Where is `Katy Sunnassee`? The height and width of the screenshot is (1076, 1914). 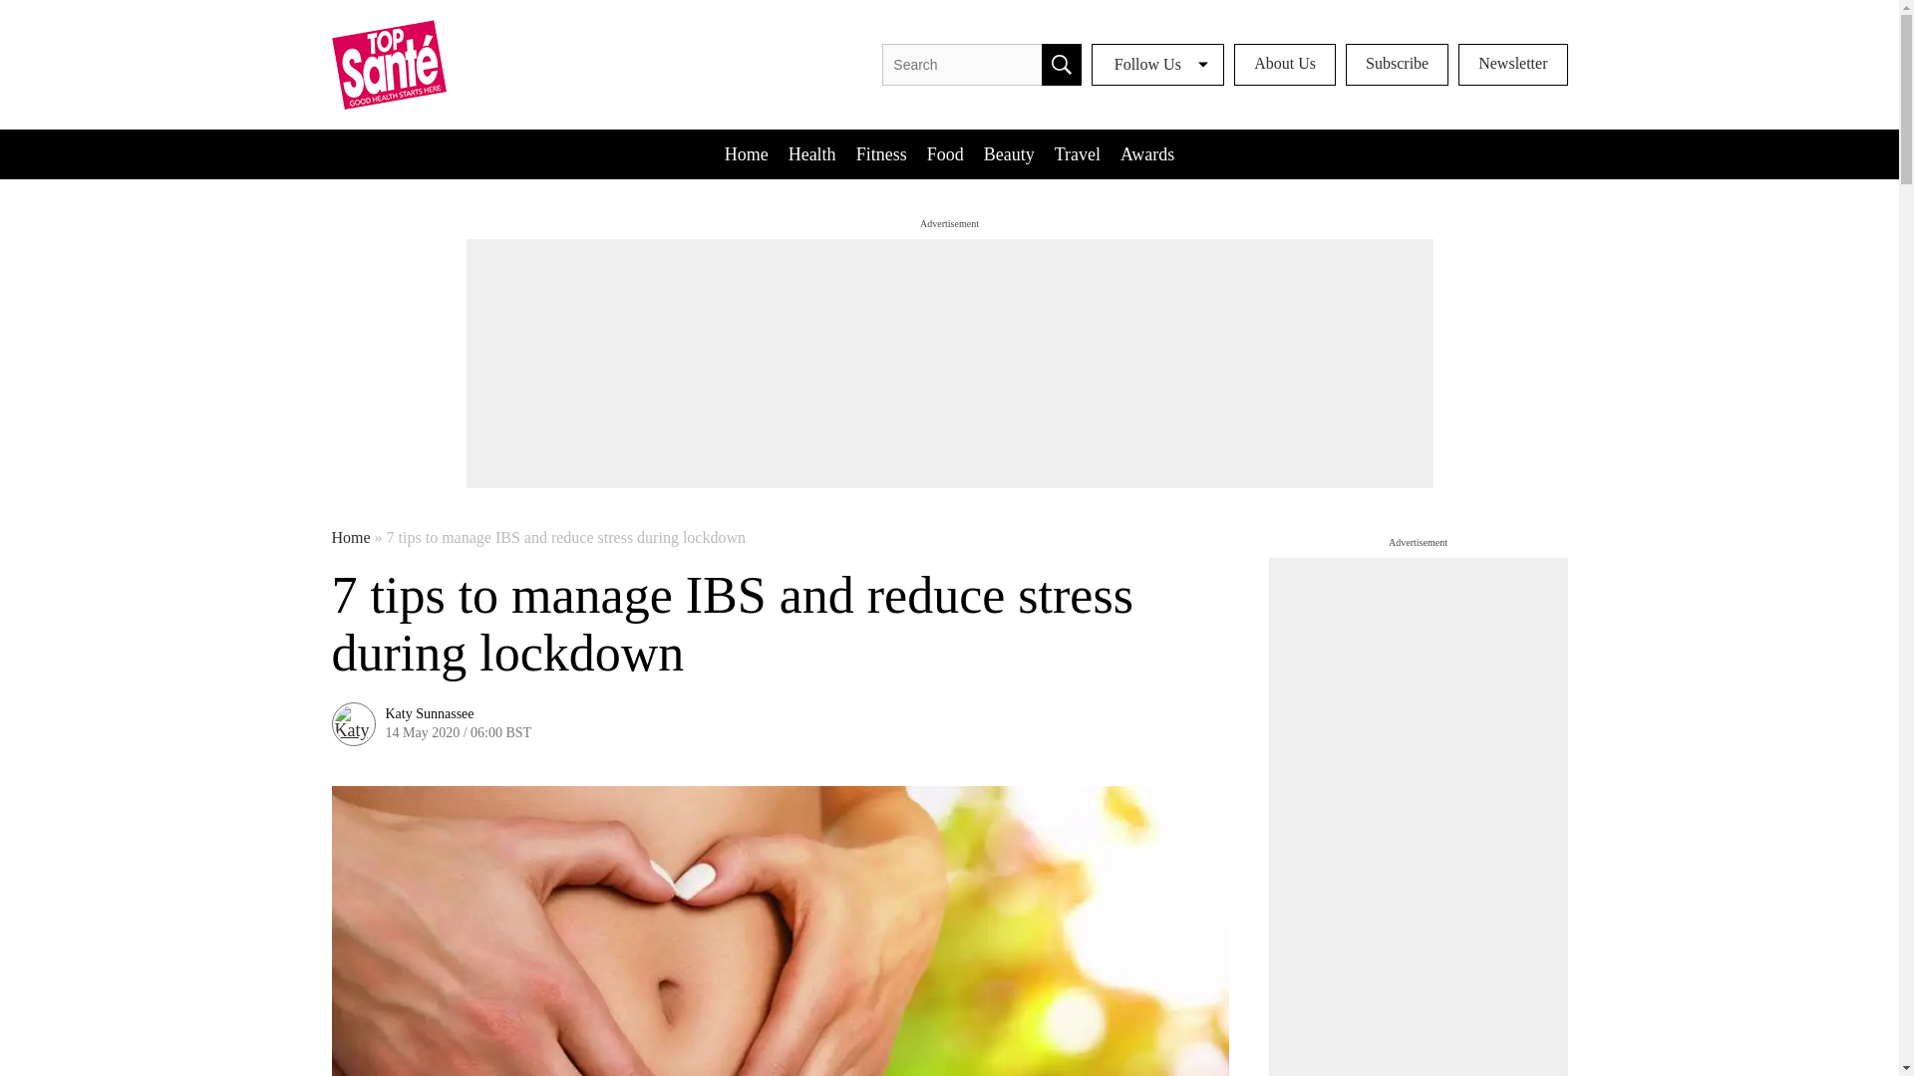 Katy Sunnassee is located at coordinates (429, 713).